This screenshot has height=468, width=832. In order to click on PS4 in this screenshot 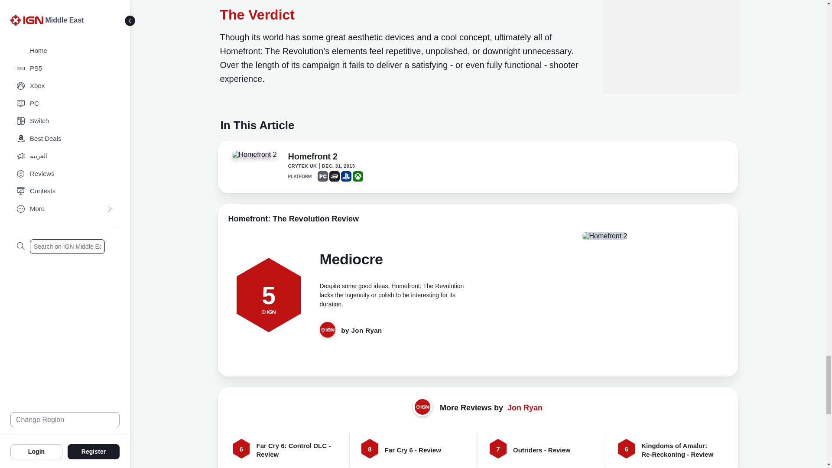, I will do `click(346, 176)`.